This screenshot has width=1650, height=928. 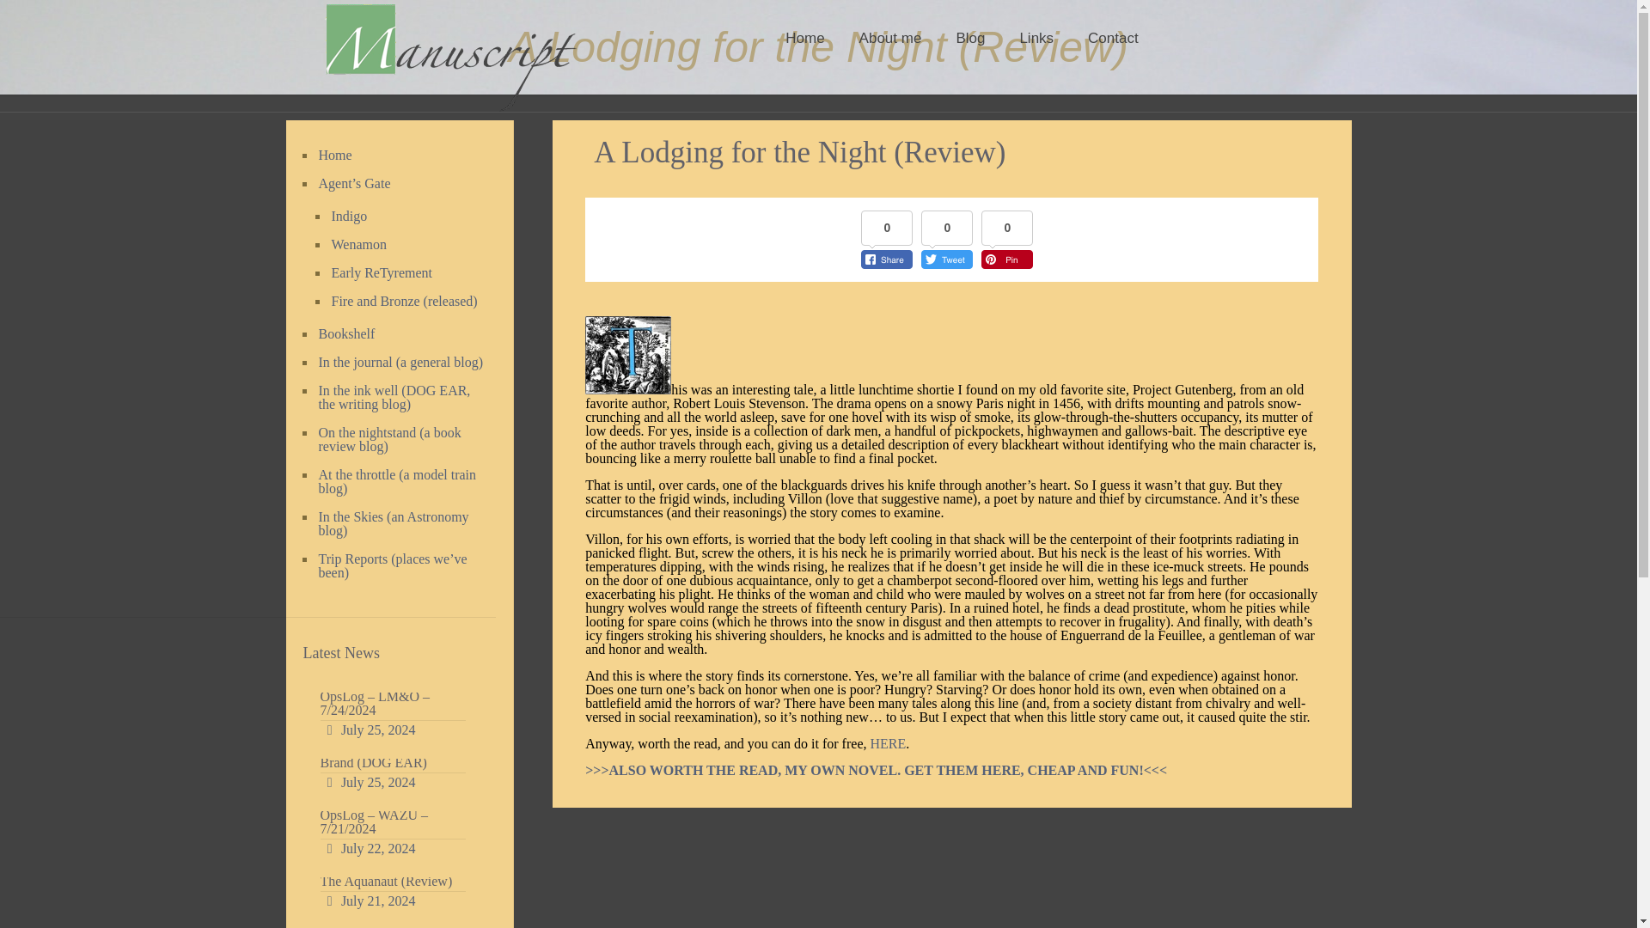 What do you see at coordinates (403, 217) in the screenshot?
I see `Indigo` at bounding box center [403, 217].